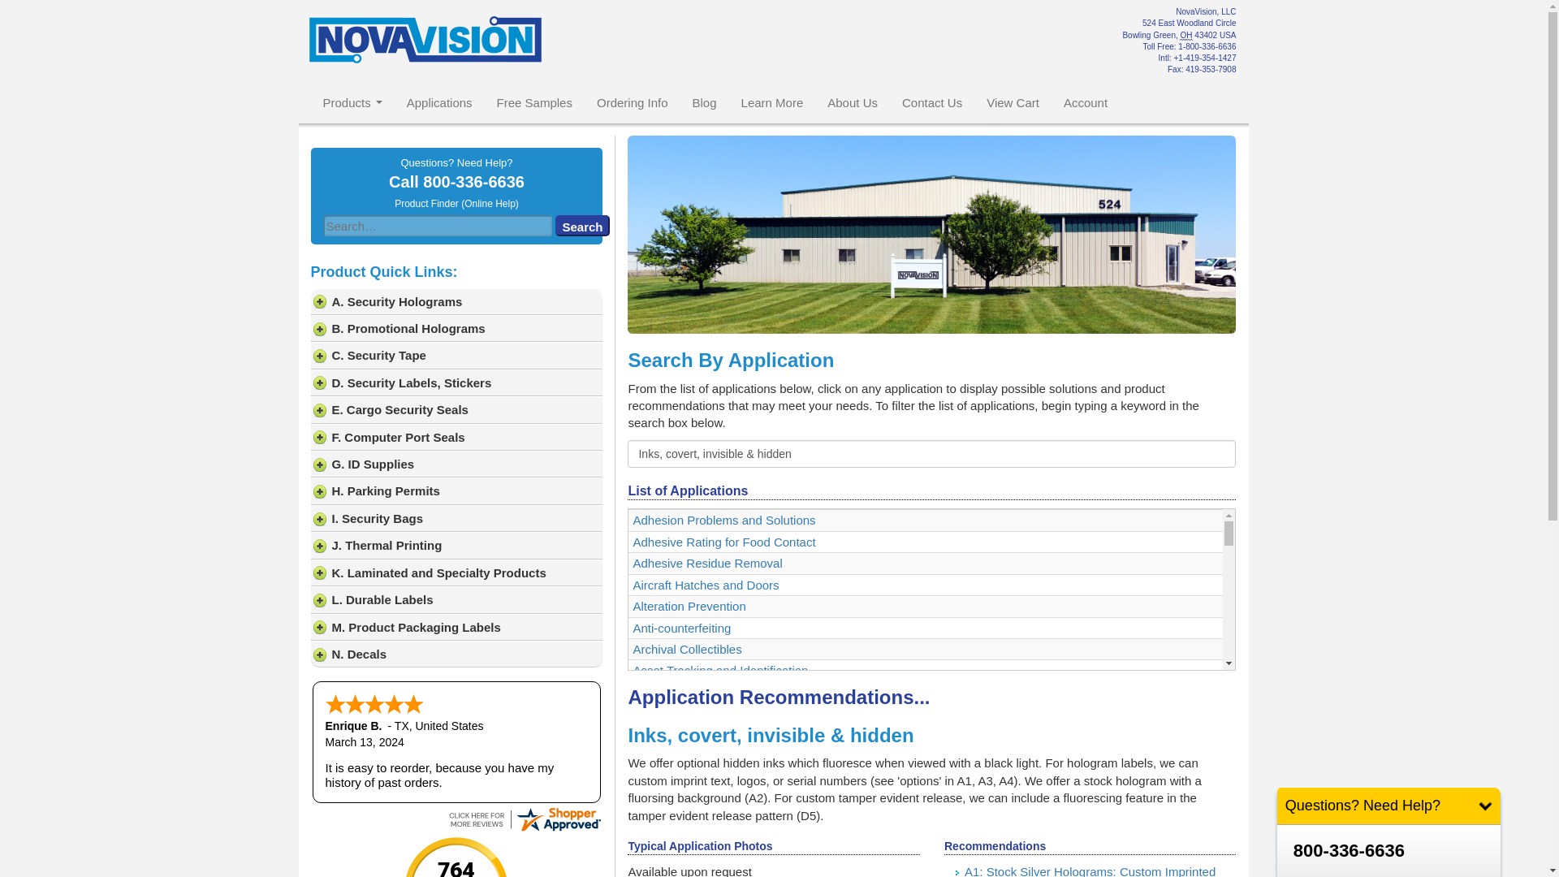 The image size is (1559, 877). What do you see at coordinates (705, 102) in the screenshot?
I see `Customer Reviews` at bounding box center [705, 102].